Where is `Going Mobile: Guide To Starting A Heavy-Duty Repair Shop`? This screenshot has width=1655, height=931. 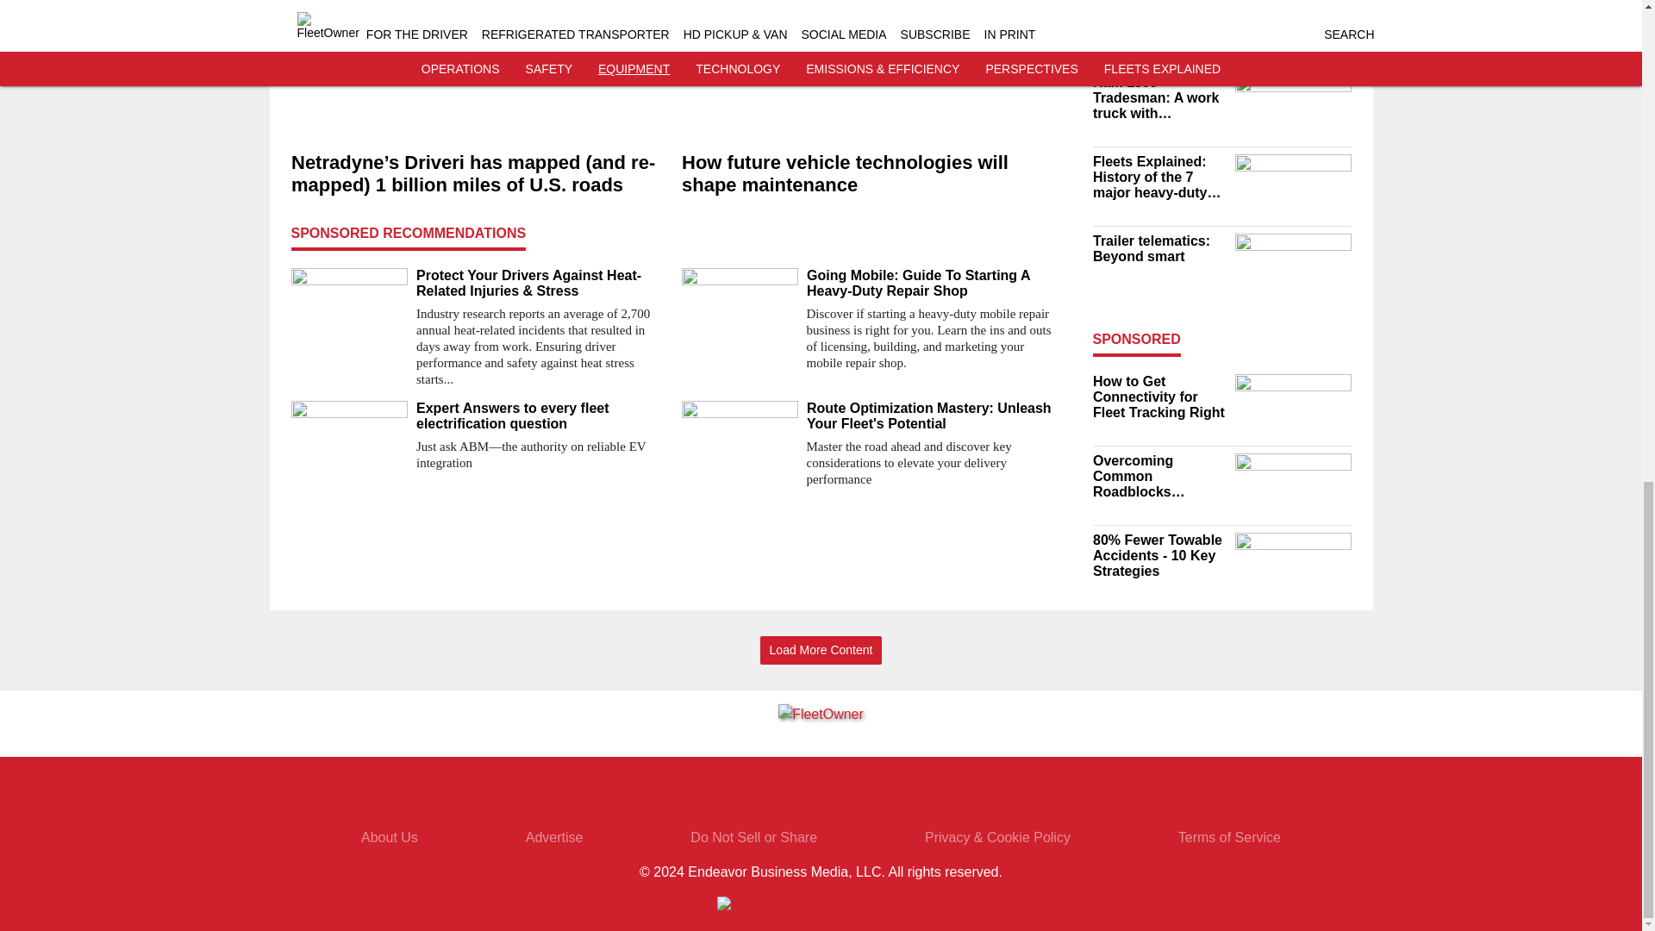 Going Mobile: Guide To Starting A Heavy-Duty Repair Shop is located at coordinates (933, 283).